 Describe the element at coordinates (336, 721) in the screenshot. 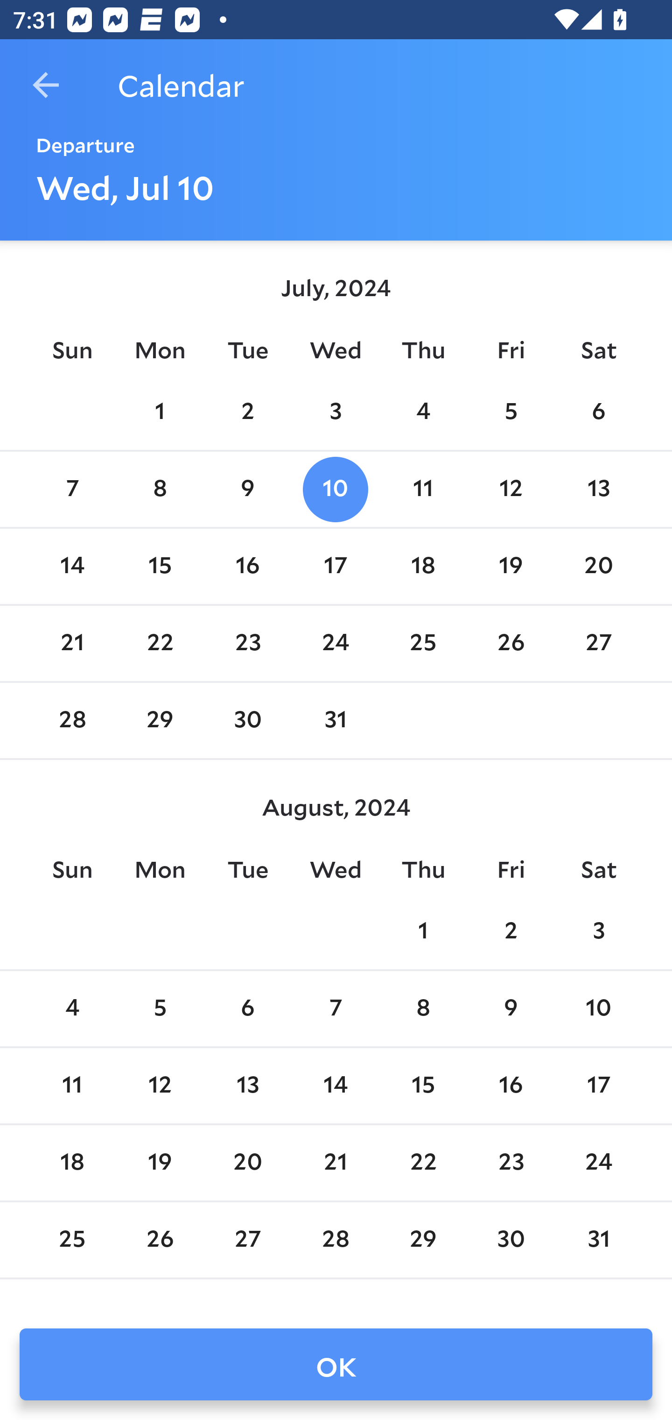

I see `31` at that location.